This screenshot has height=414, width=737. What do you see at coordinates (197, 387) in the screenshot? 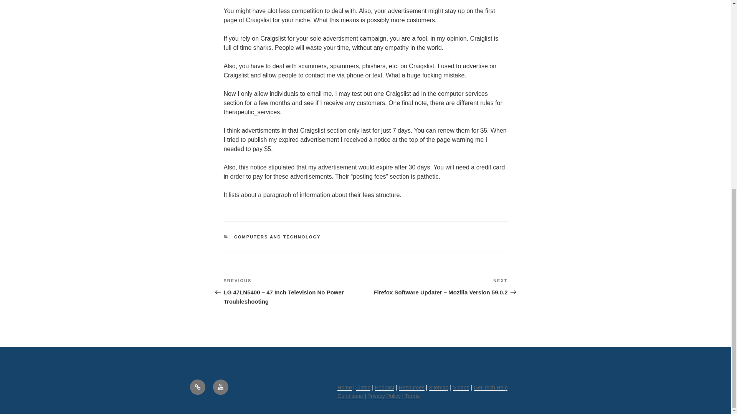
I see `Subscribe to Blog Feed` at bounding box center [197, 387].